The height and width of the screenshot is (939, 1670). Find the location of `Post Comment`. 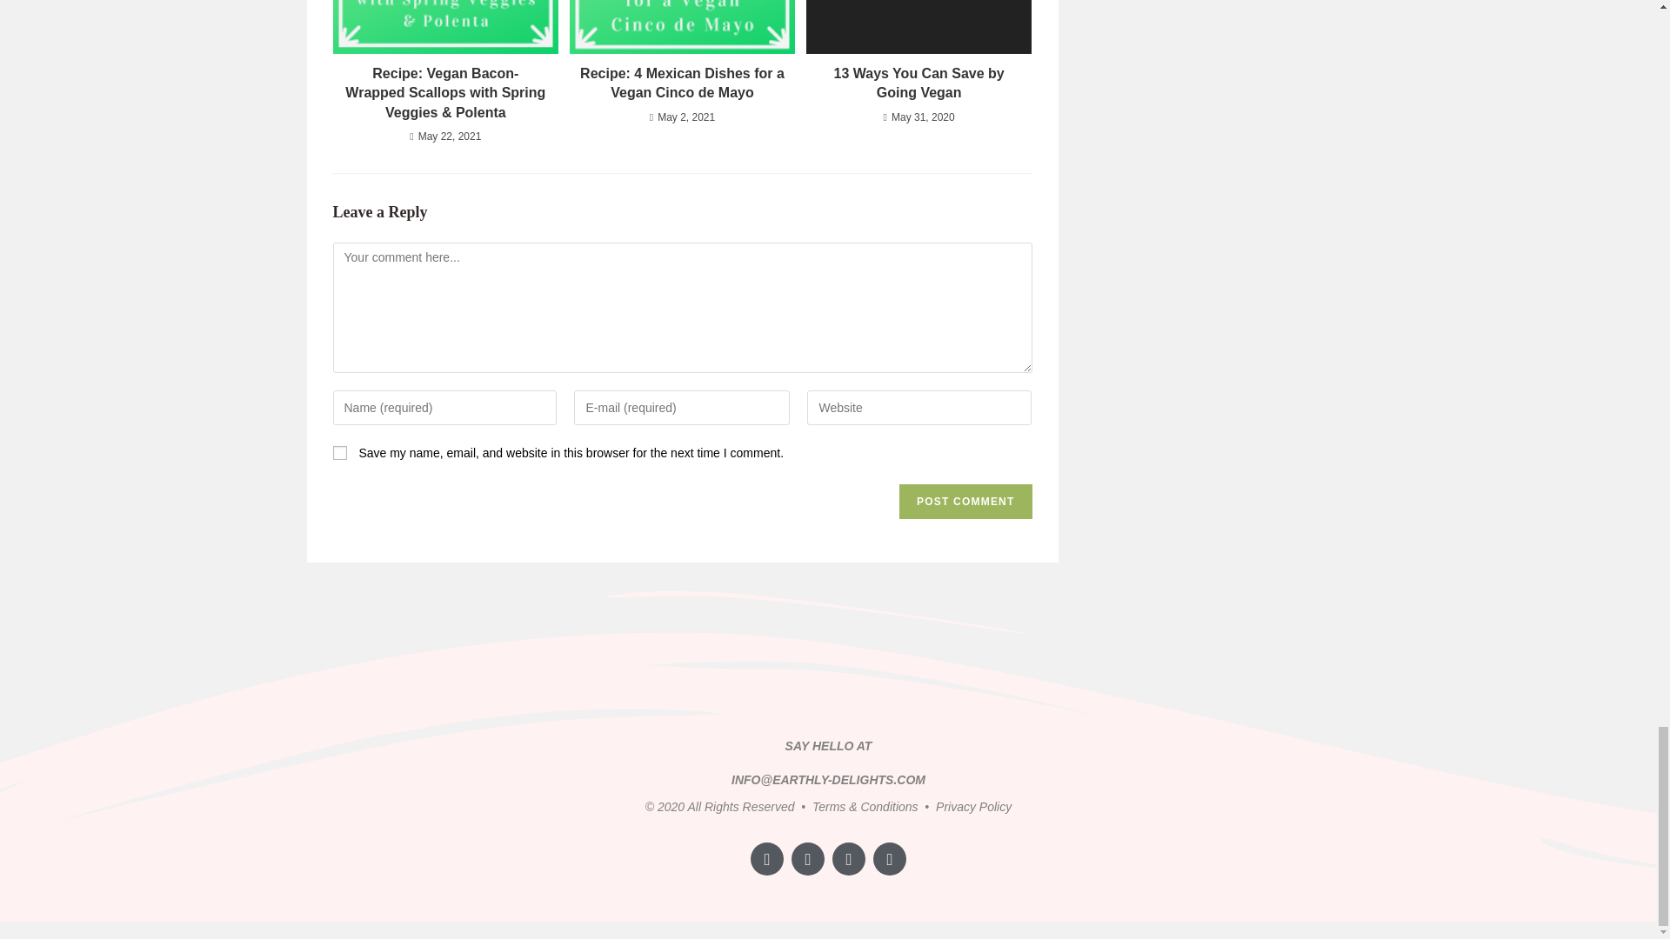

Post Comment is located at coordinates (965, 502).